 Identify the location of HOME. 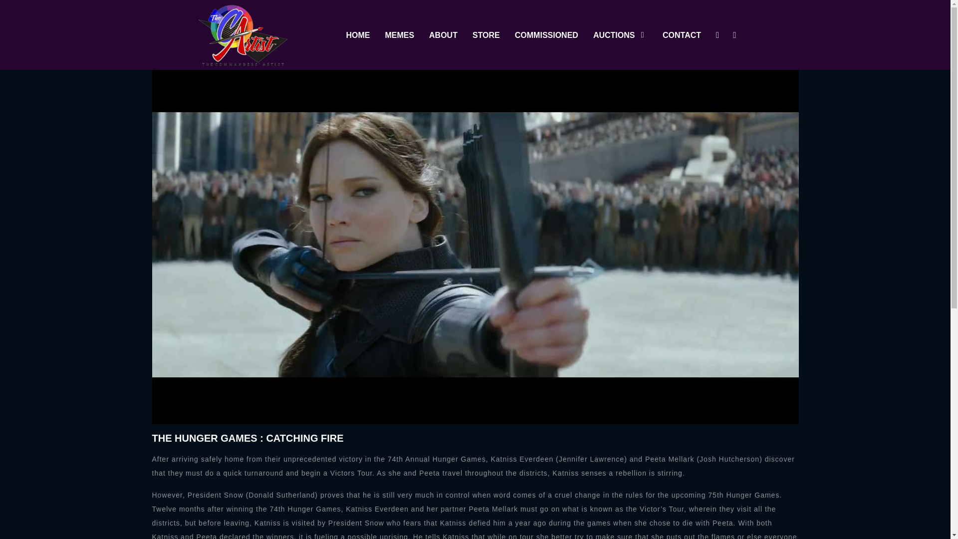
(358, 35).